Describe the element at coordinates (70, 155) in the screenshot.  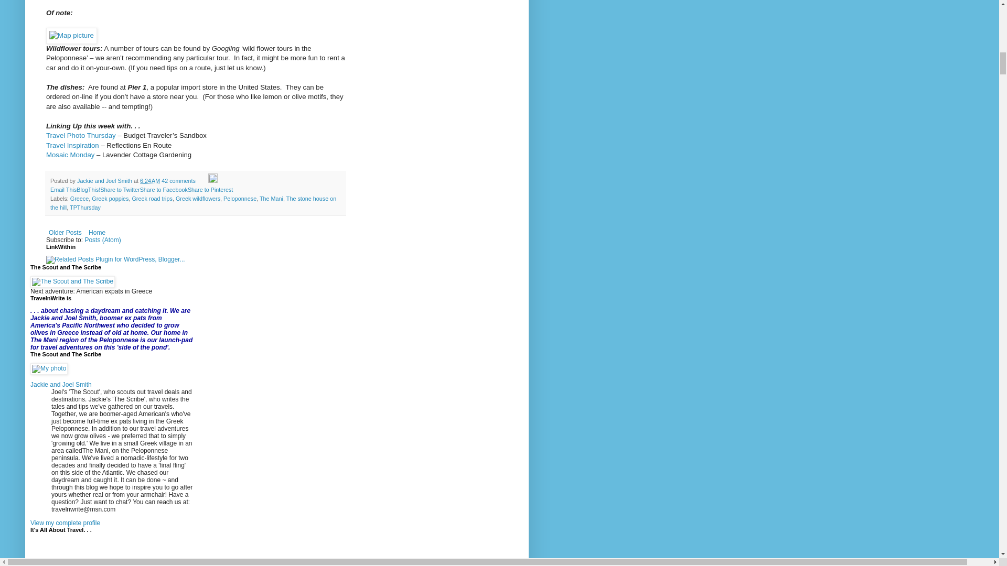
I see `Mosaic Monday` at that location.